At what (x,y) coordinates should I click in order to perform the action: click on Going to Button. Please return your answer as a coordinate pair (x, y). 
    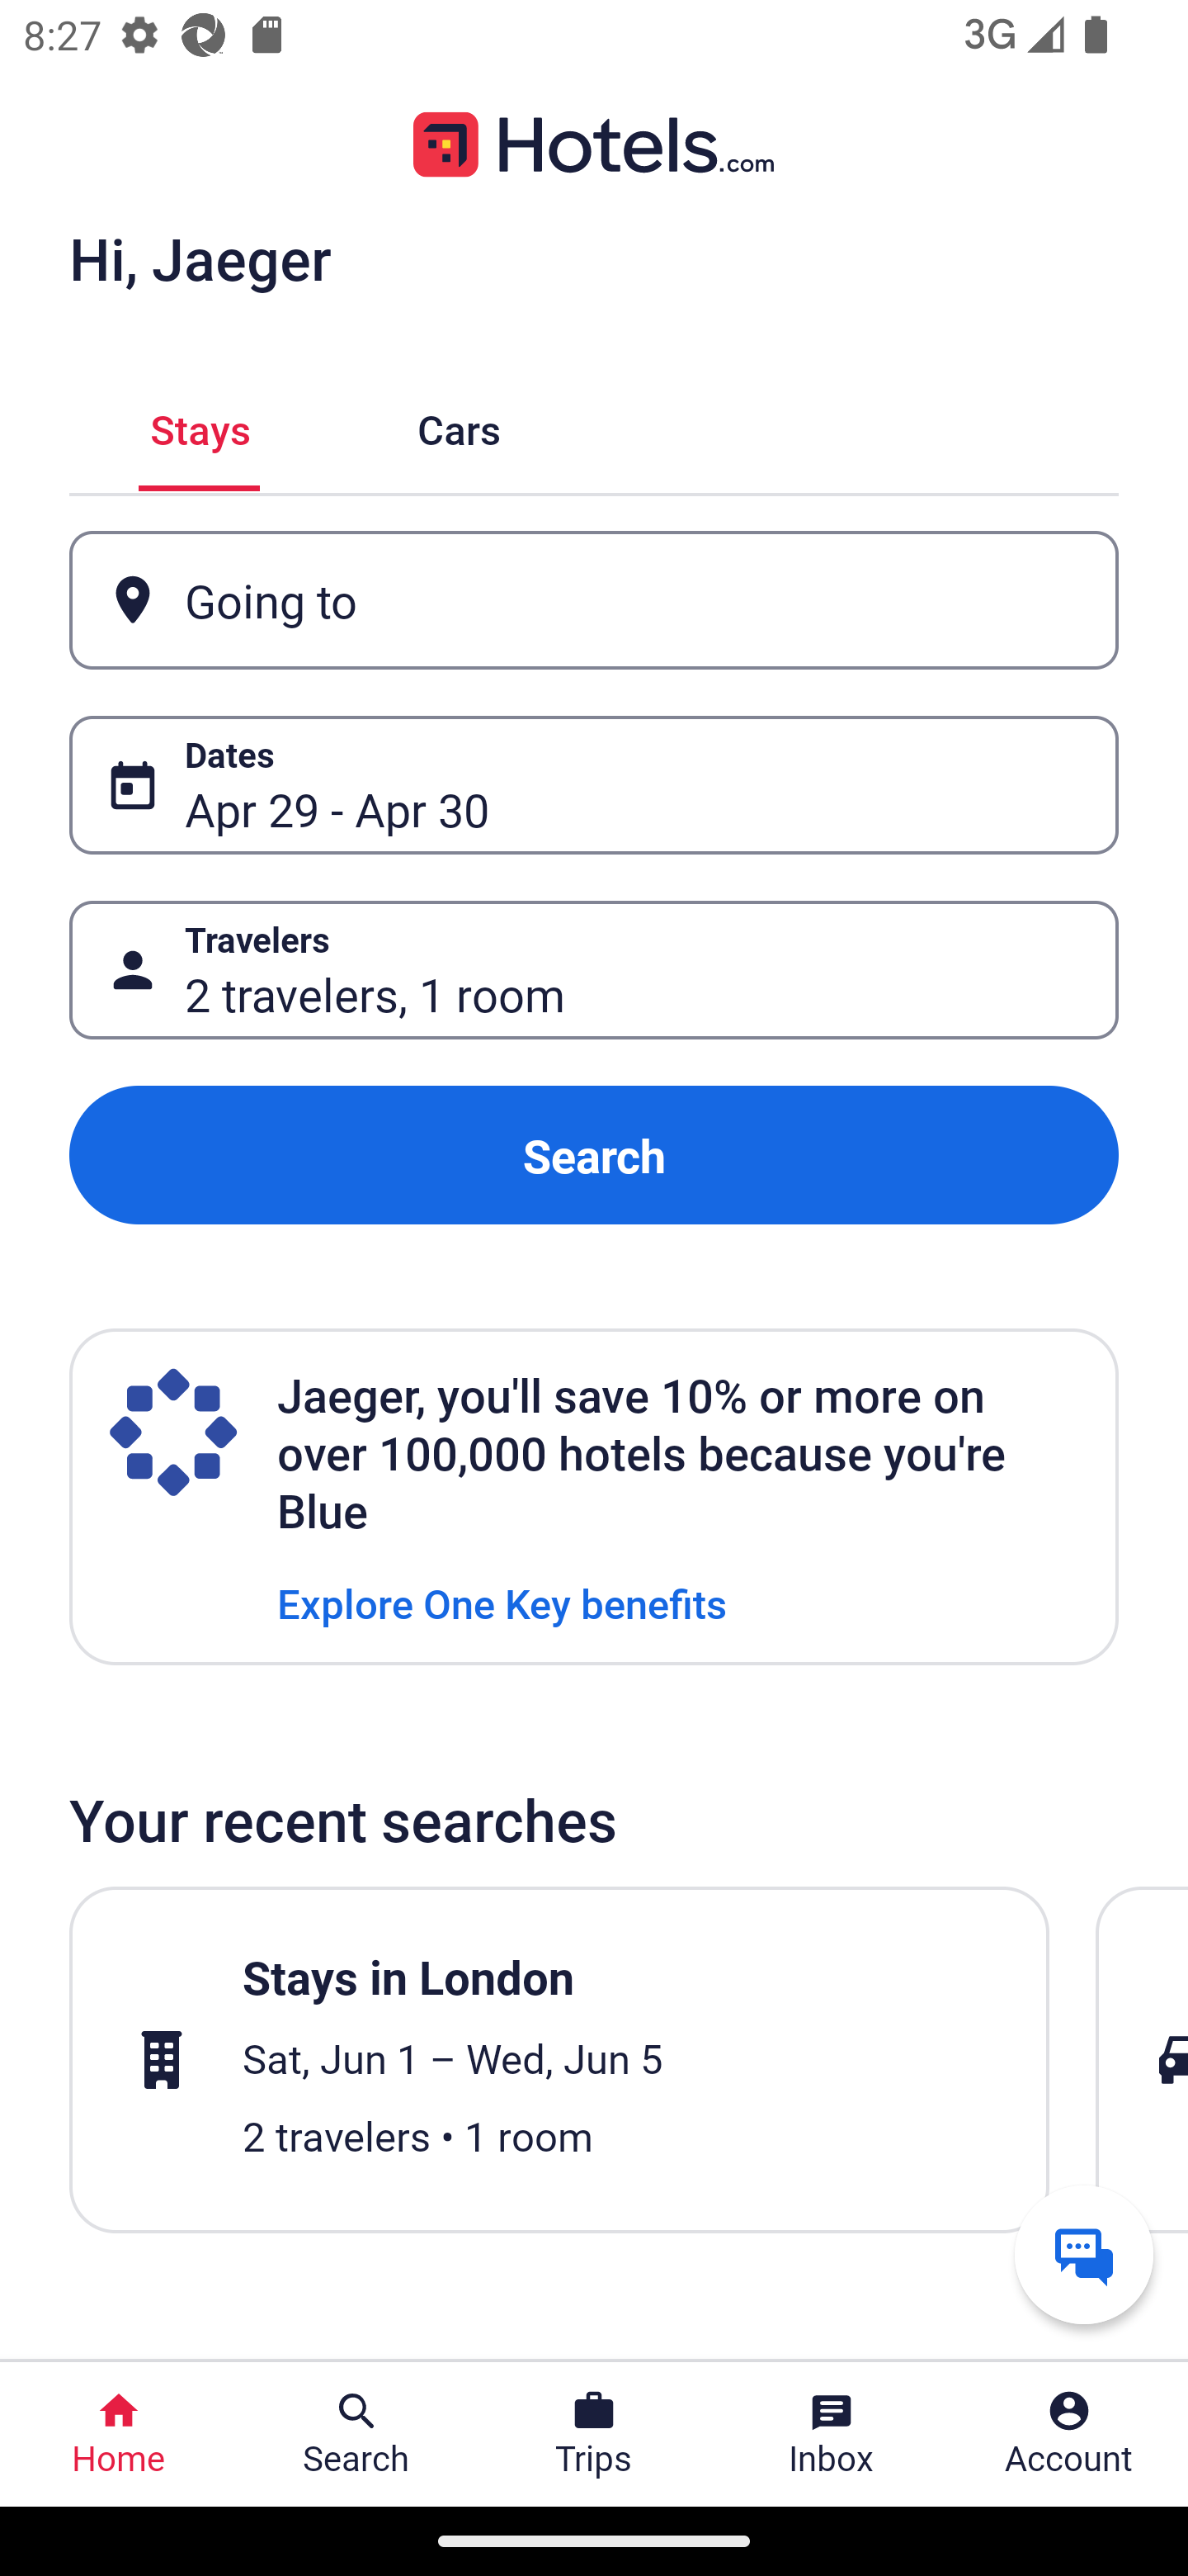
    Looking at the image, I should click on (594, 599).